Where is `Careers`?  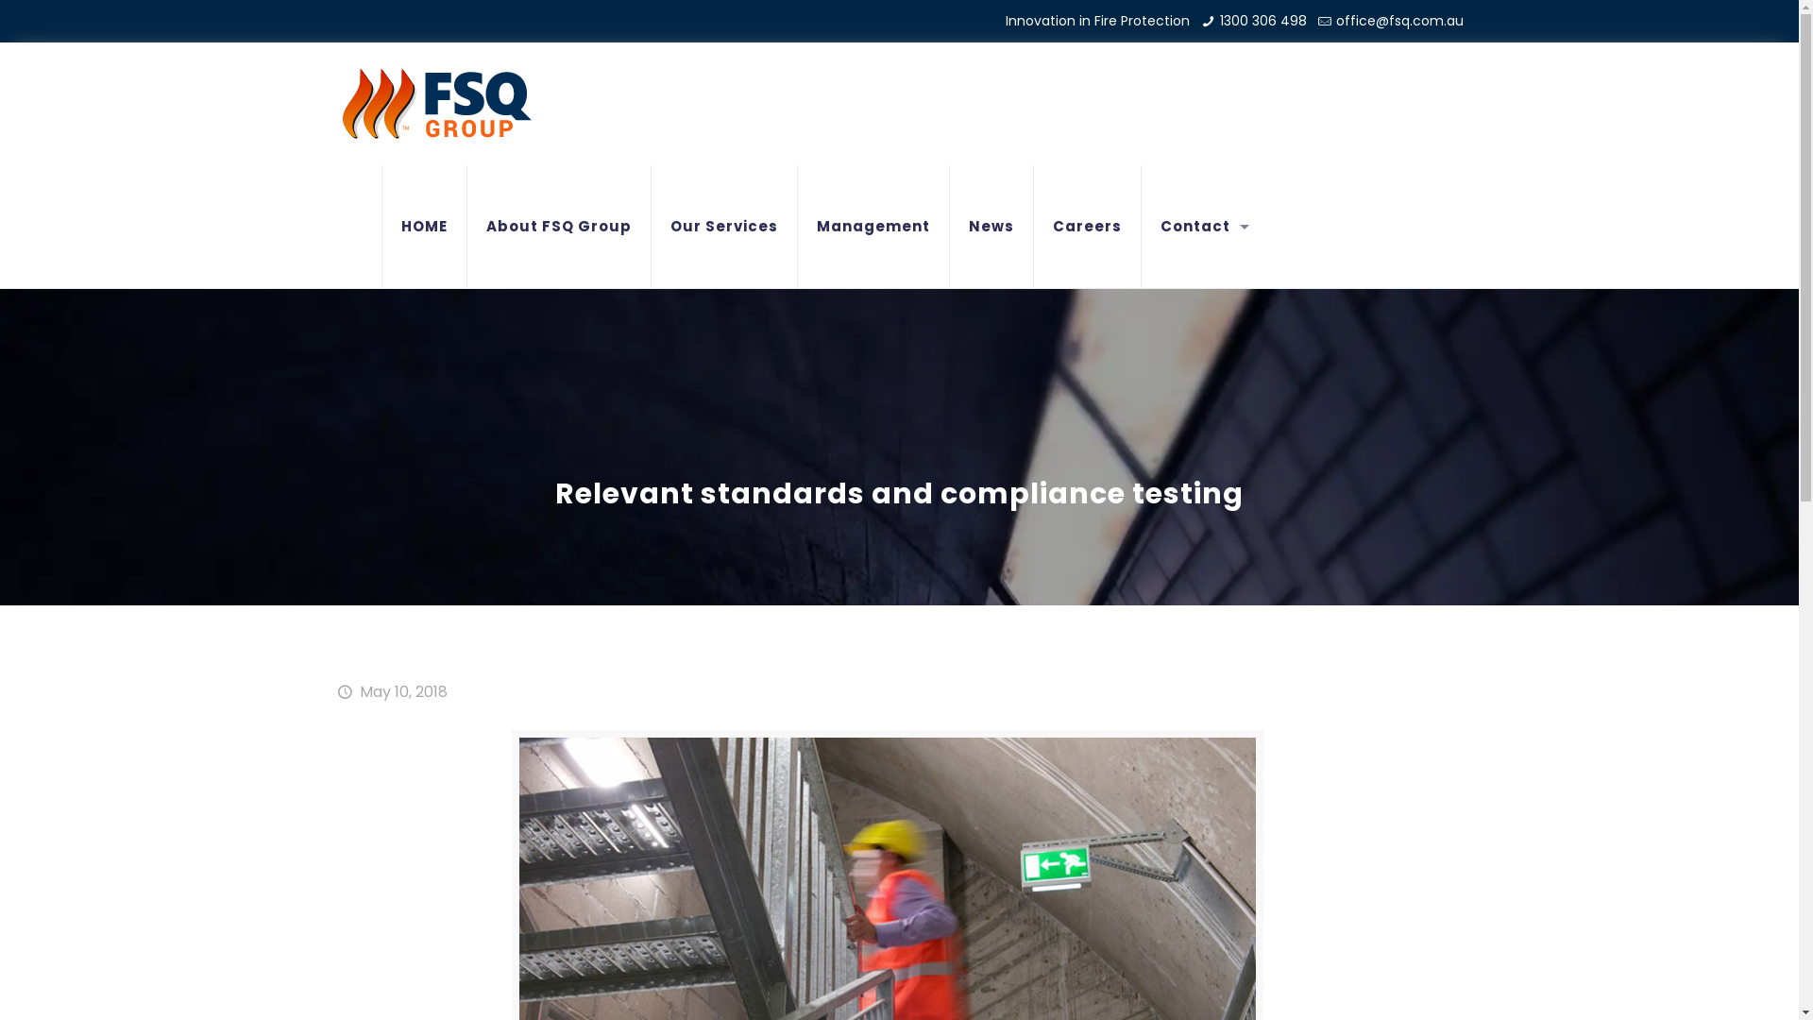
Careers is located at coordinates (1087, 227).